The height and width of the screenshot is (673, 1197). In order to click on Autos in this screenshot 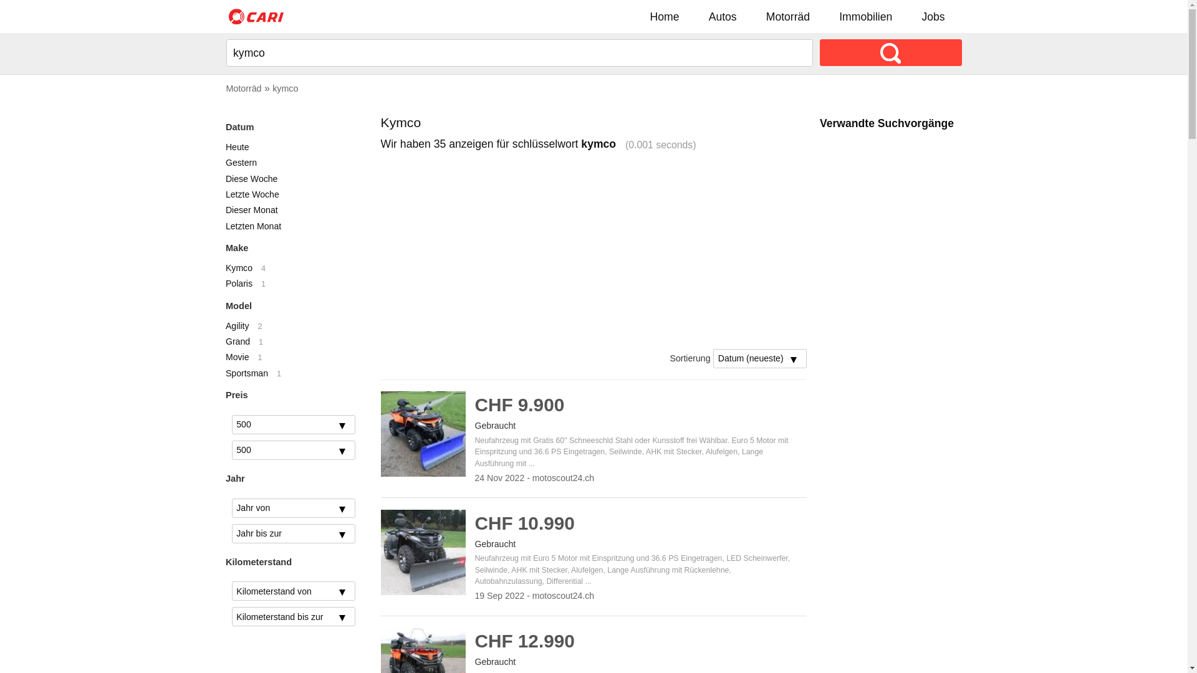, I will do `click(723, 16)`.